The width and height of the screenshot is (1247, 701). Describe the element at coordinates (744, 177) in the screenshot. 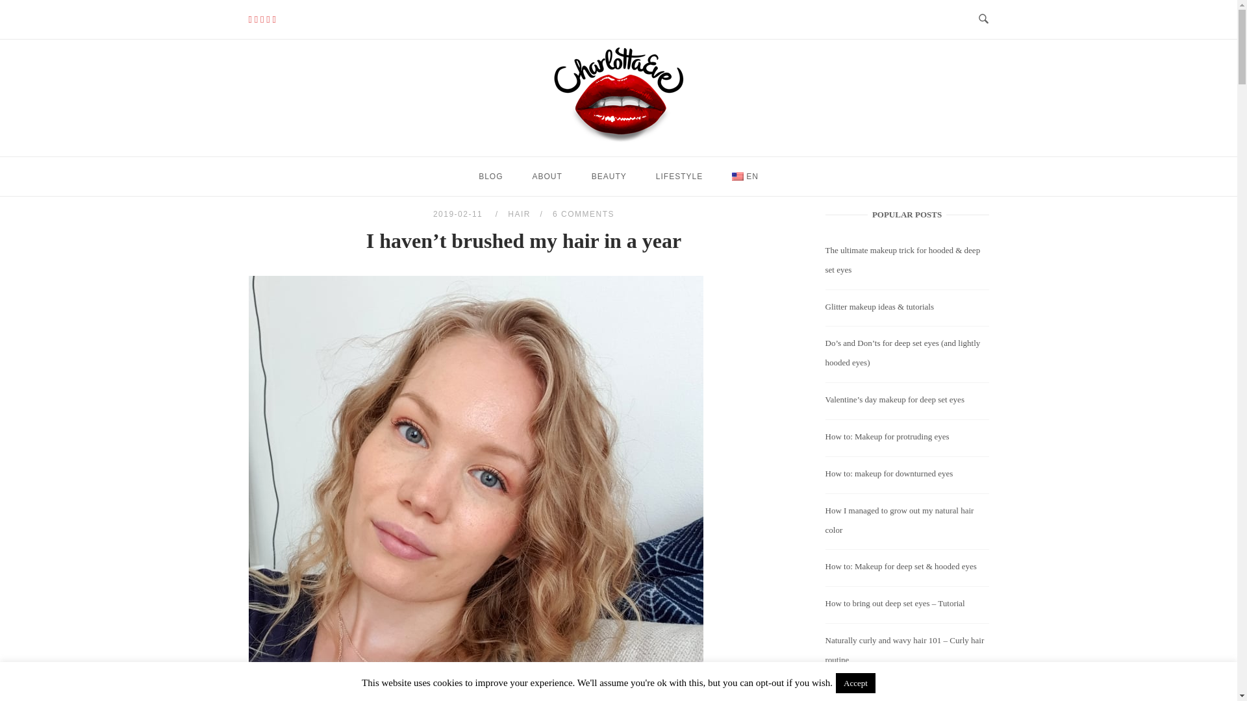

I see `EN` at that location.